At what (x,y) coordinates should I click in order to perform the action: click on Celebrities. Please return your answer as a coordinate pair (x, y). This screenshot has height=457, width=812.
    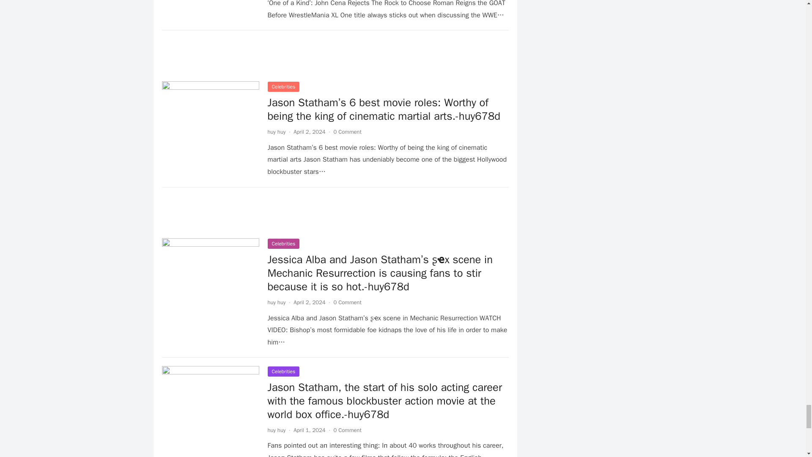
    Looking at the image, I should click on (283, 87).